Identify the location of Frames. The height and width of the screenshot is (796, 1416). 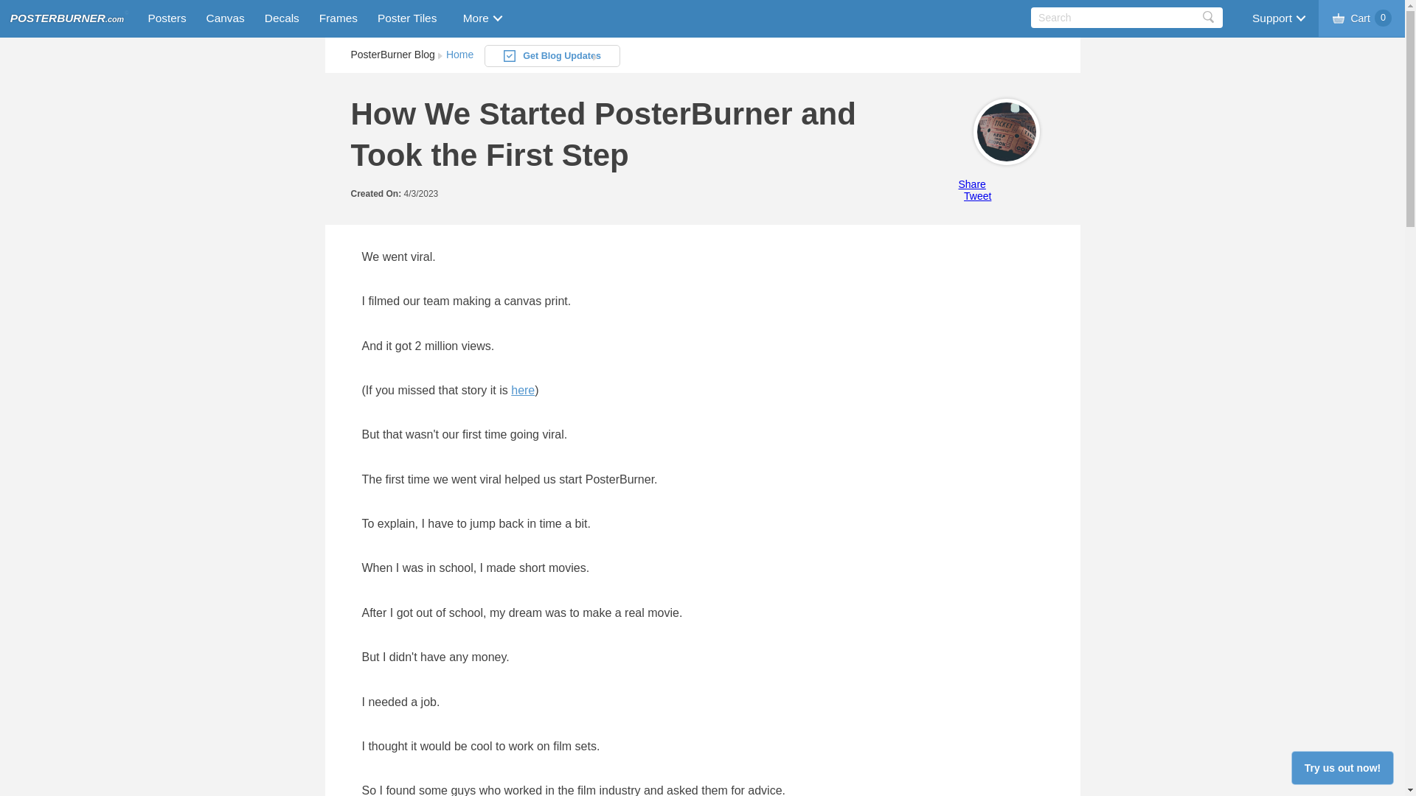
(338, 18).